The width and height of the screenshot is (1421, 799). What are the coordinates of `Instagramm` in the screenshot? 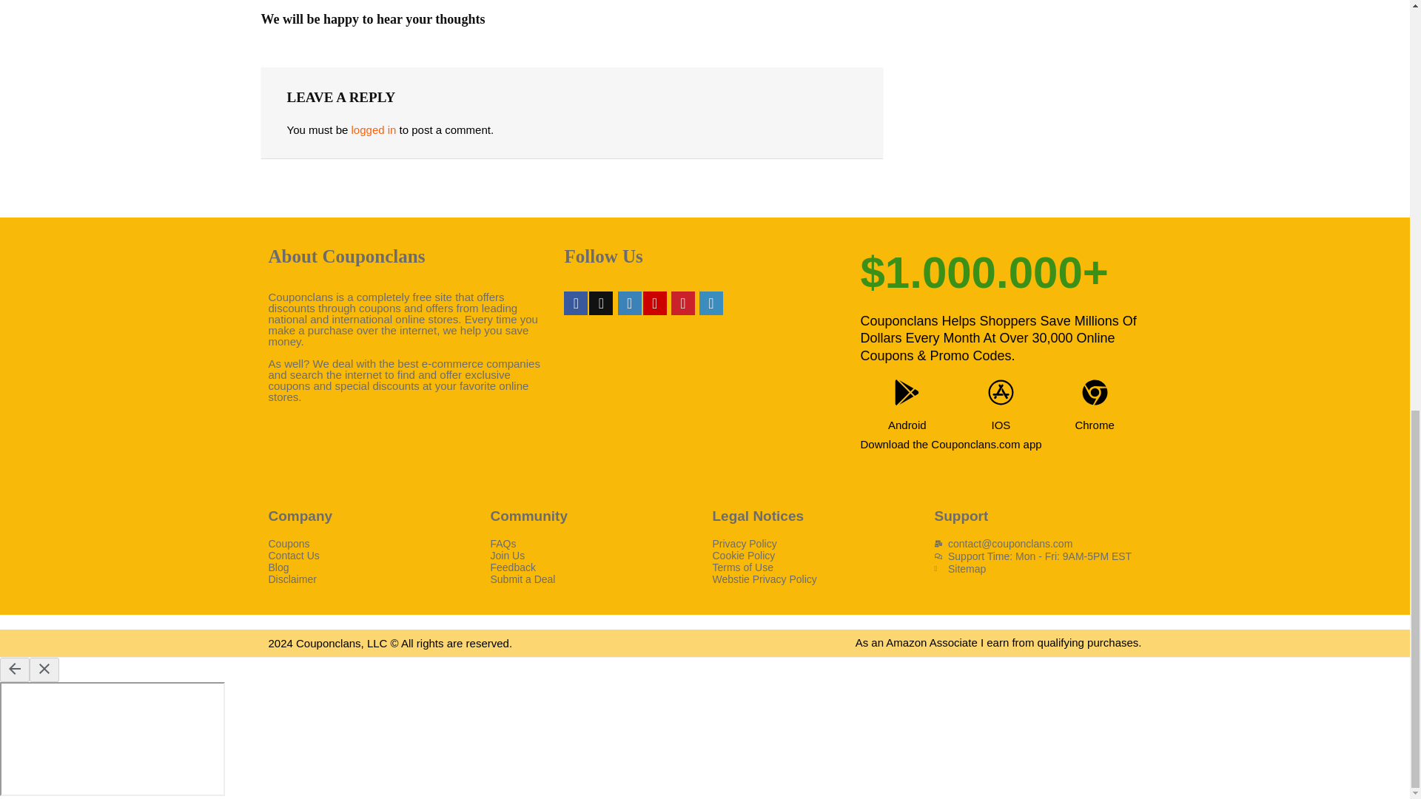 It's located at (630, 303).